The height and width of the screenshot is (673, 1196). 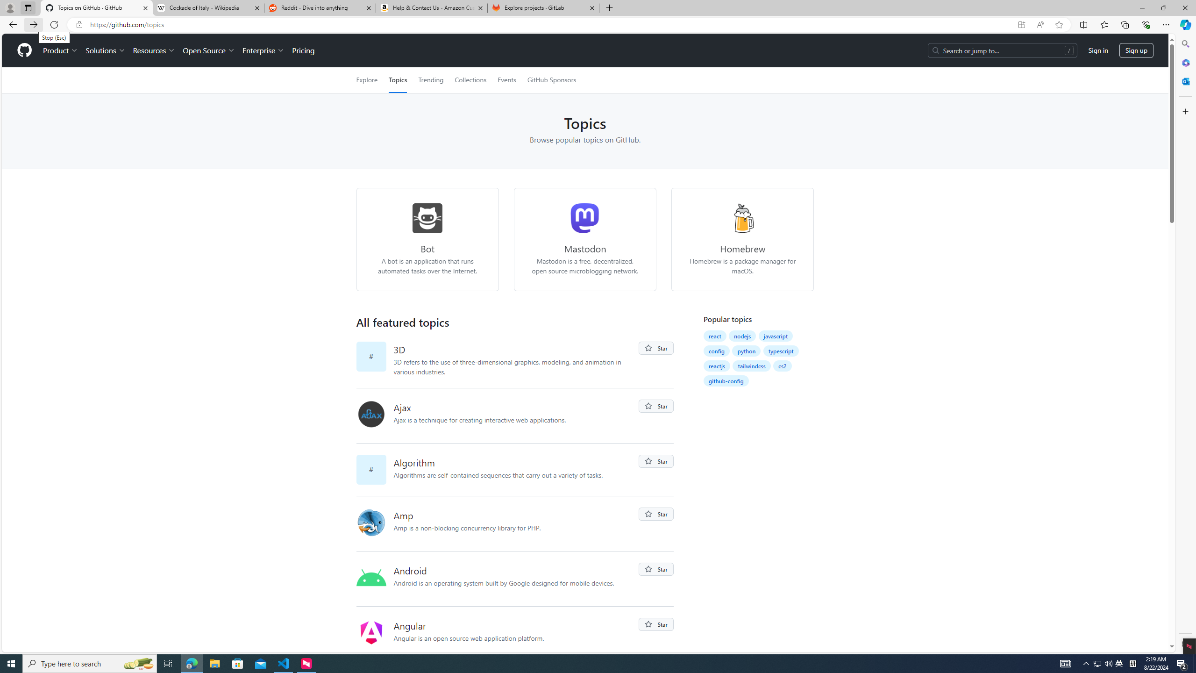 What do you see at coordinates (105, 50) in the screenshot?
I see `Solutions` at bounding box center [105, 50].